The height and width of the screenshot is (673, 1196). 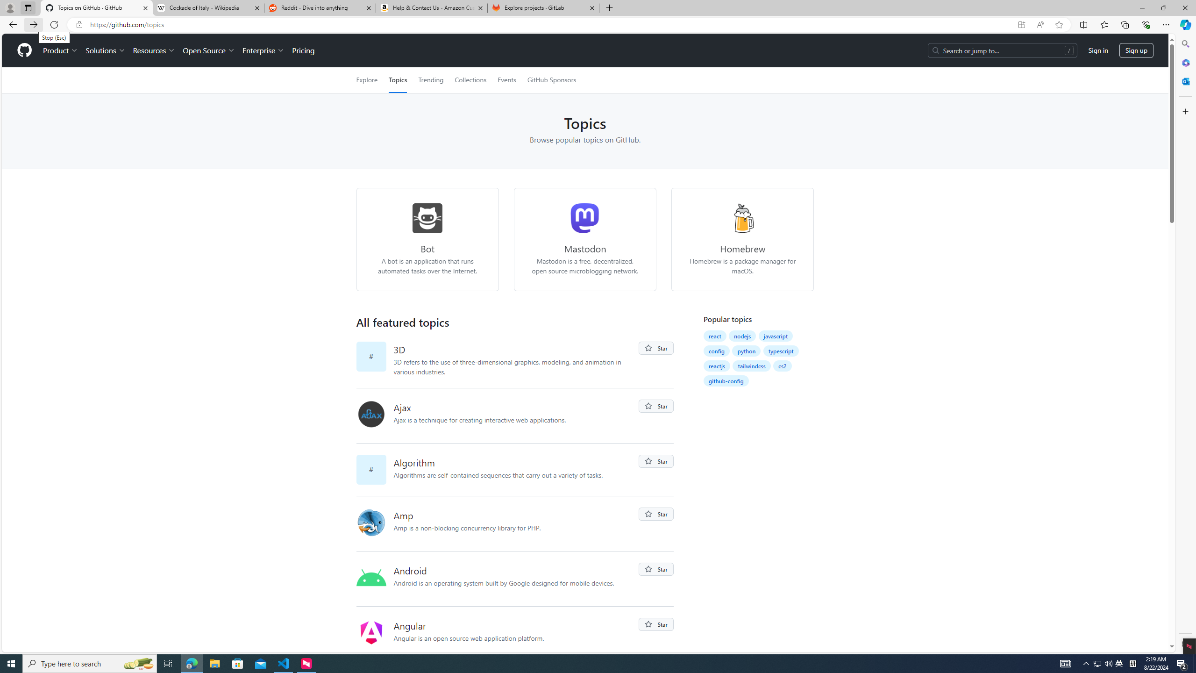 What do you see at coordinates (105, 50) in the screenshot?
I see `Solutions` at bounding box center [105, 50].